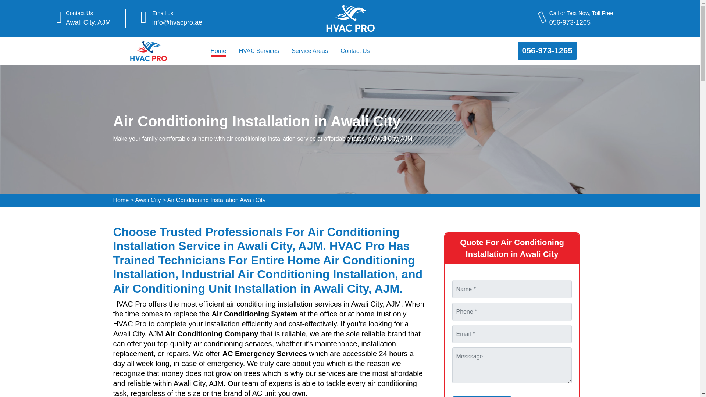  What do you see at coordinates (354, 51) in the screenshot?
I see `Contact Us` at bounding box center [354, 51].